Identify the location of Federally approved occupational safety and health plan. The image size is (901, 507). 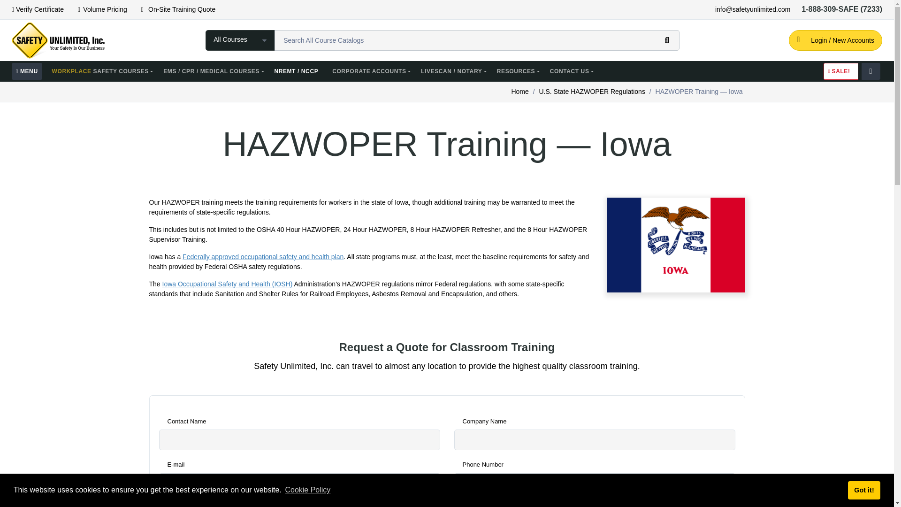
(263, 256).